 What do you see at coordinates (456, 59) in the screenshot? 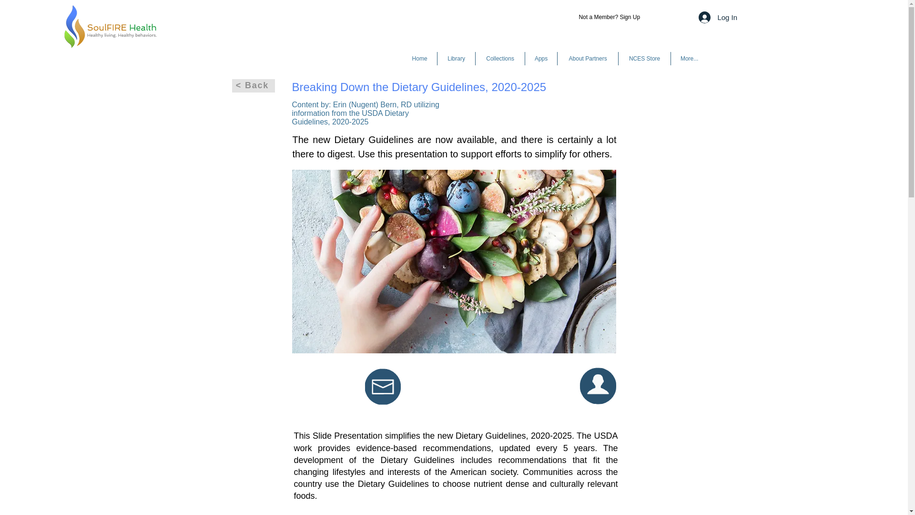
I see `Library` at bounding box center [456, 59].